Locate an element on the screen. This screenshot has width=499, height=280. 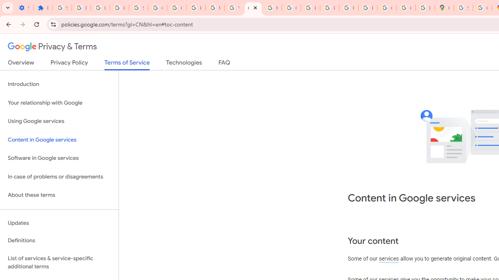
services is located at coordinates (389, 259).